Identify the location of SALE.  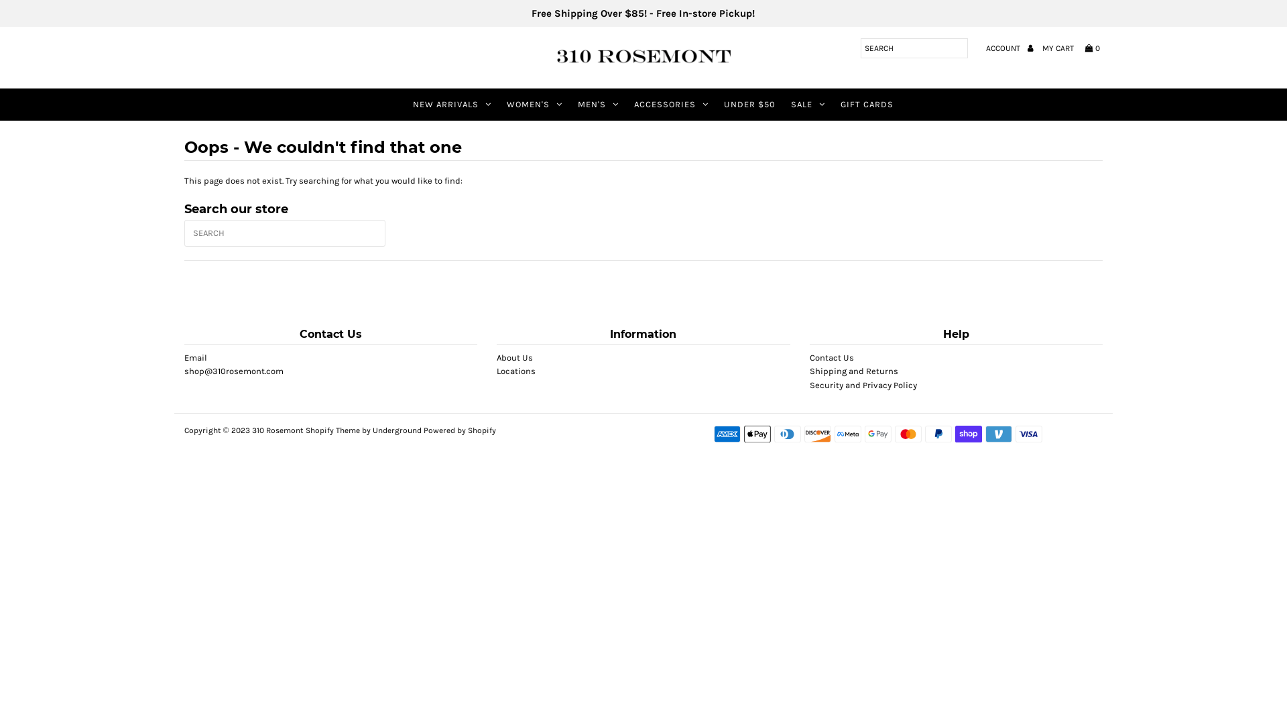
(808, 105).